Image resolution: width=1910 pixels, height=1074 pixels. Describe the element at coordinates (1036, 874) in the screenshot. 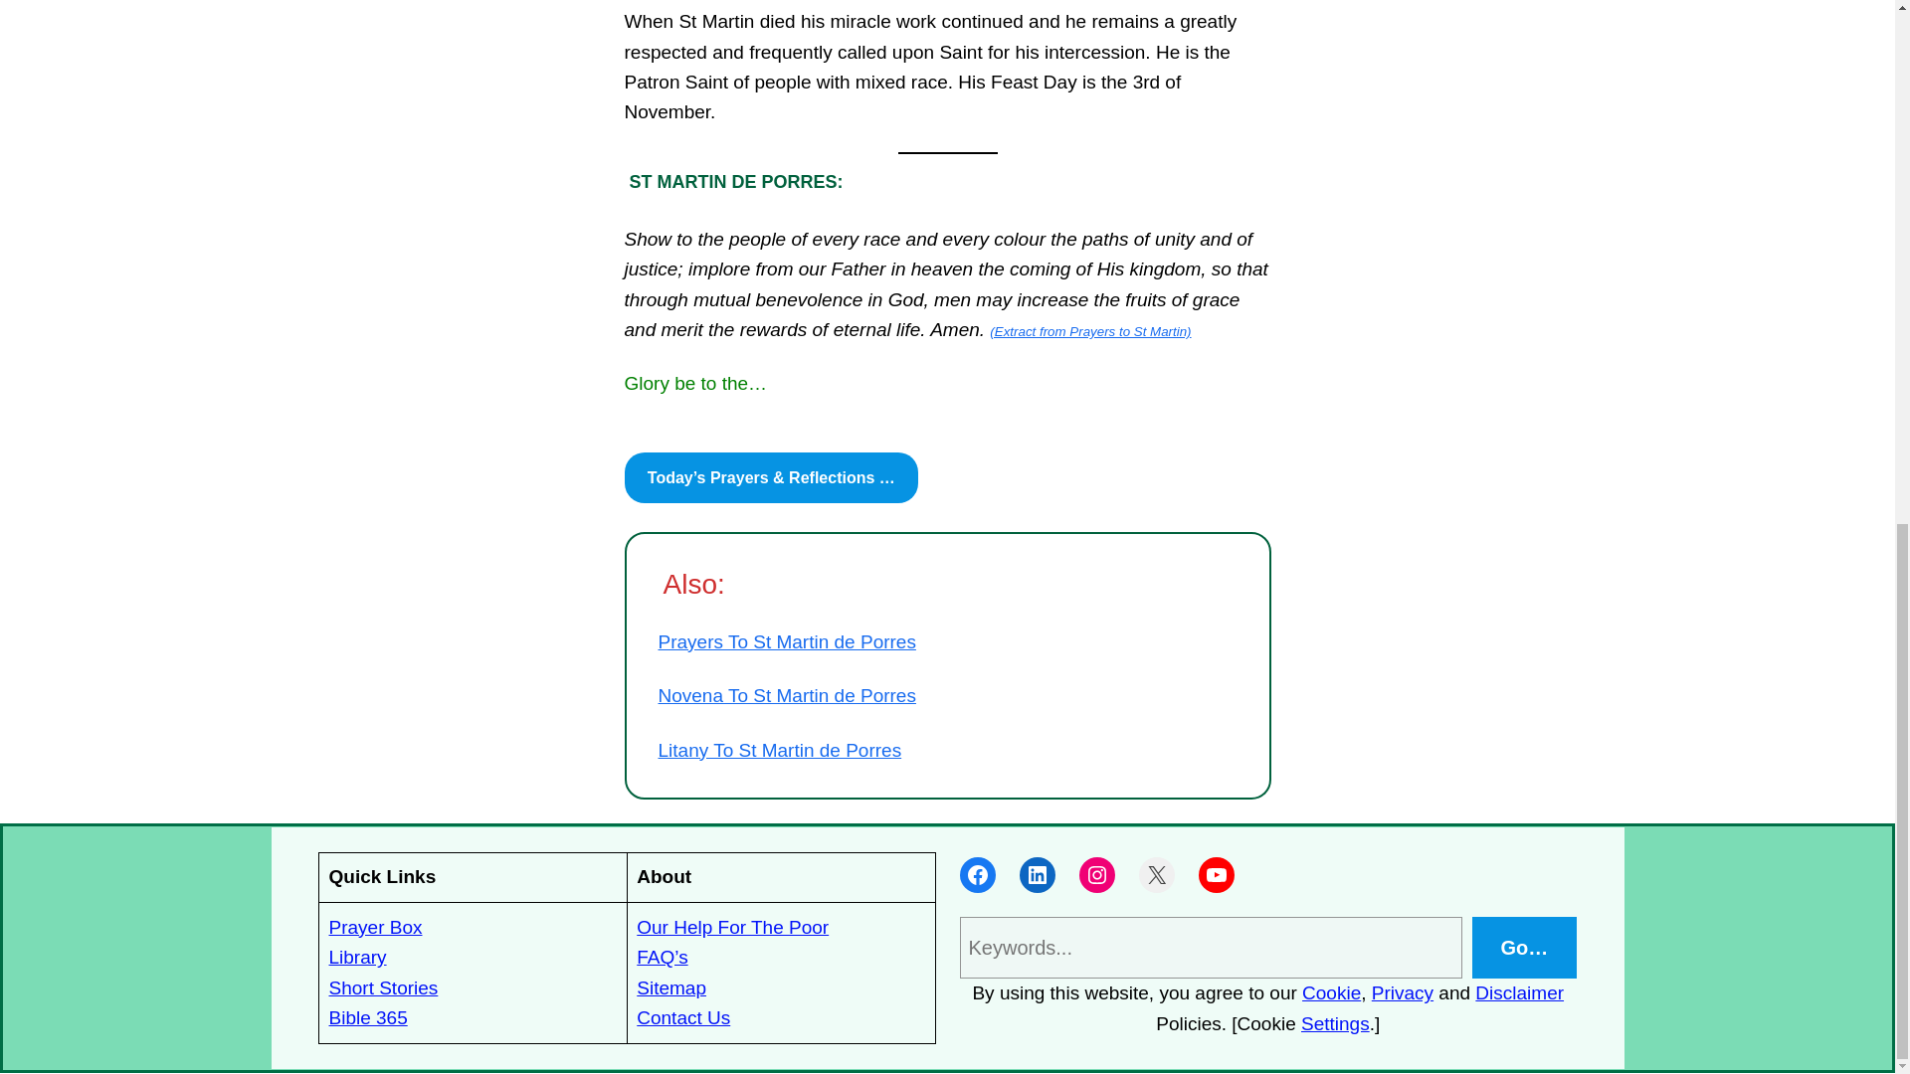

I see `LinkedIn` at that location.